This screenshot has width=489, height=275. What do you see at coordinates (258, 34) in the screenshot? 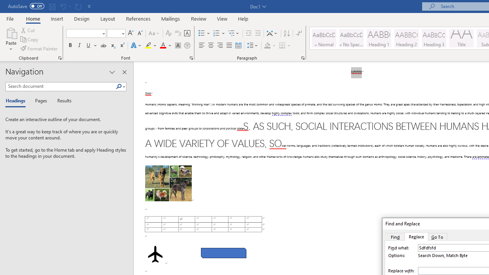
I see `Increase Indent` at bounding box center [258, 34].